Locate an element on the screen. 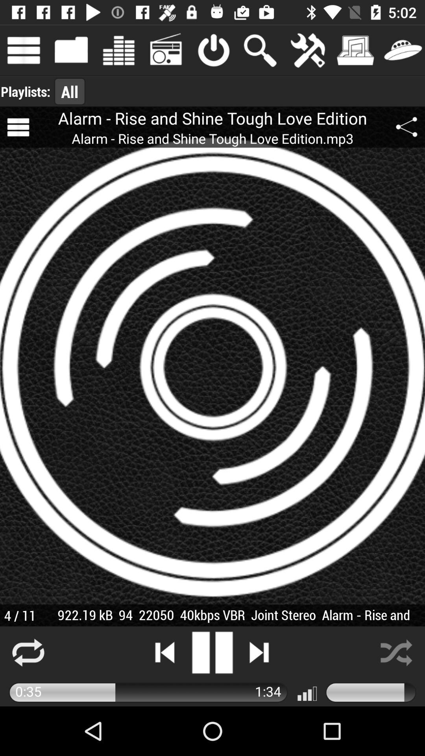 The height and width of the screenshot is (756, 425). flip to the   all   icon is located at coordinates (70, 91).